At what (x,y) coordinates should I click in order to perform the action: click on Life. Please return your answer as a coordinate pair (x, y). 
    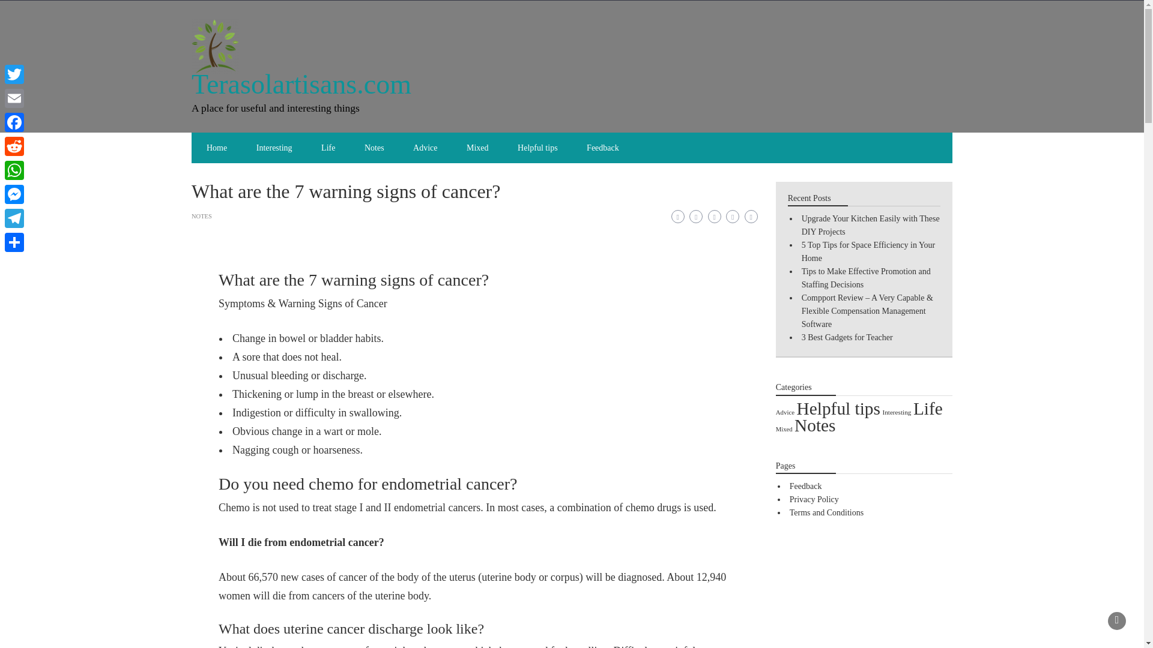
    Looking at the image, I should click on (328, 148).